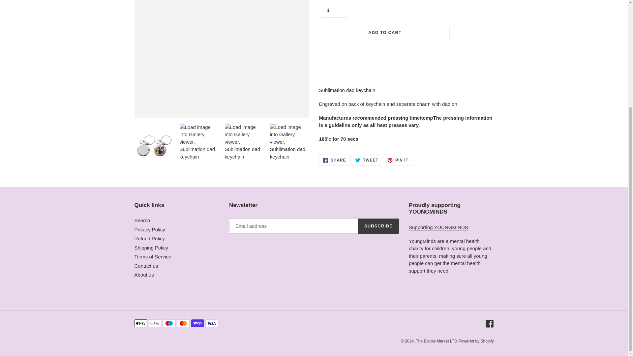 This screenshot has height=356, width=633. Describe the element at coordinates (334, 160) in the screenshot. I see `Shipping Policy` at that location.